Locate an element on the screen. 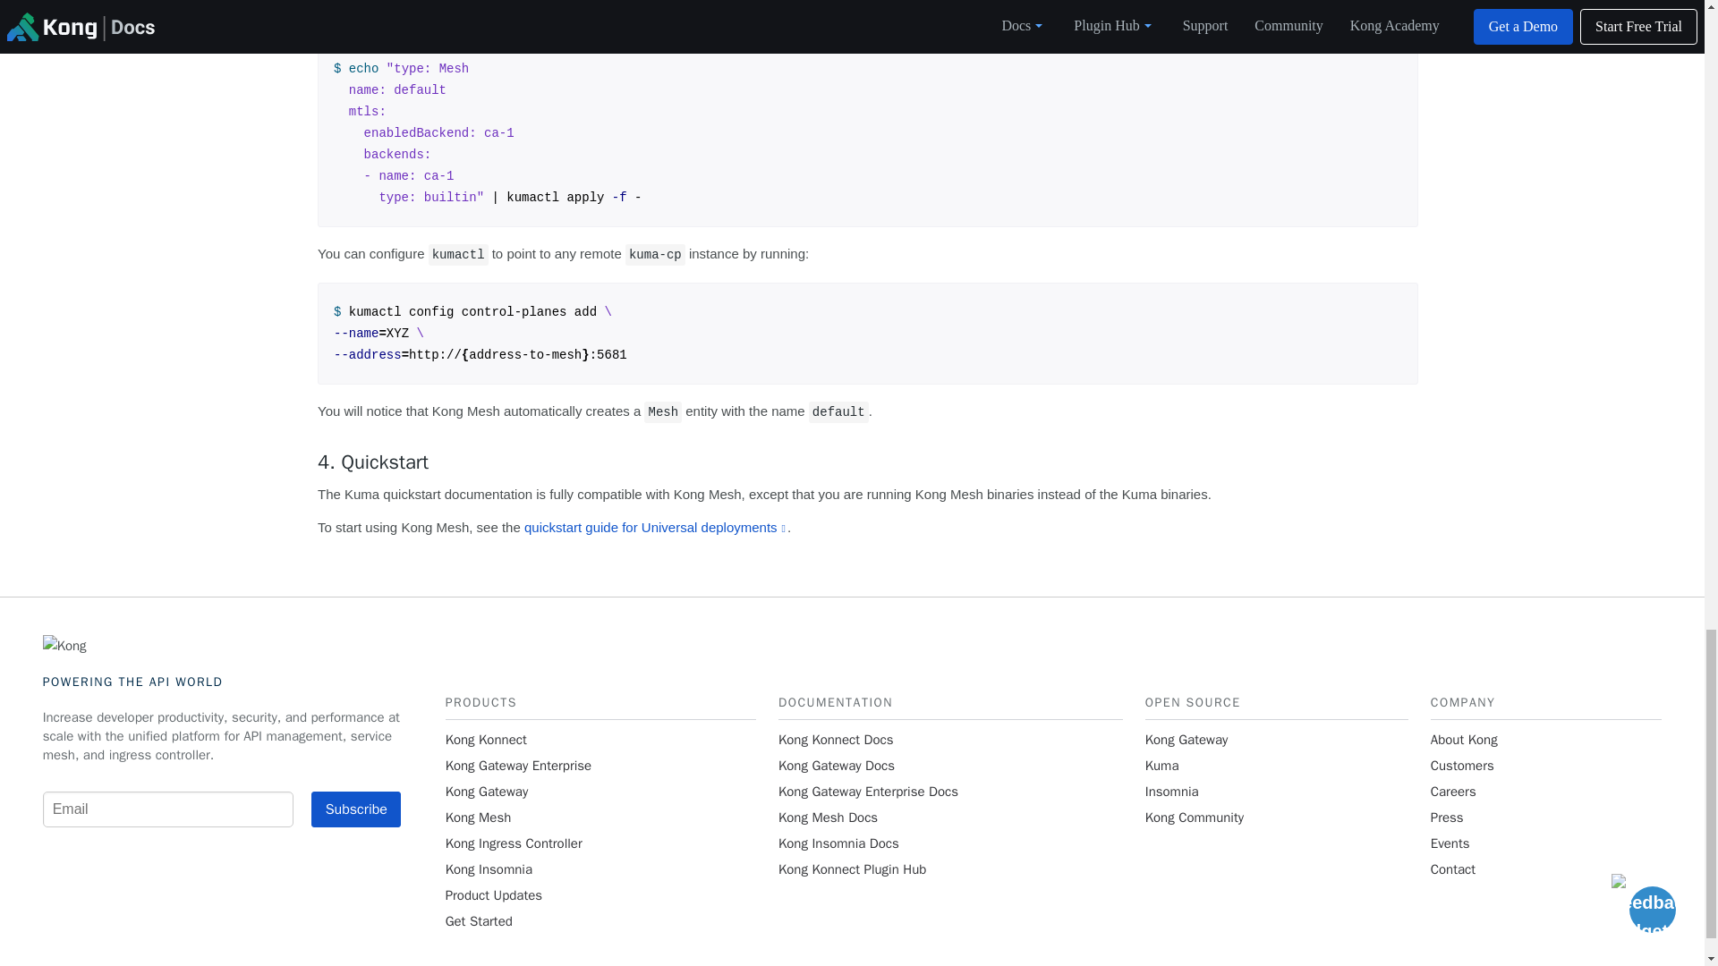  Subscribe is located at coordinates (355, 809).